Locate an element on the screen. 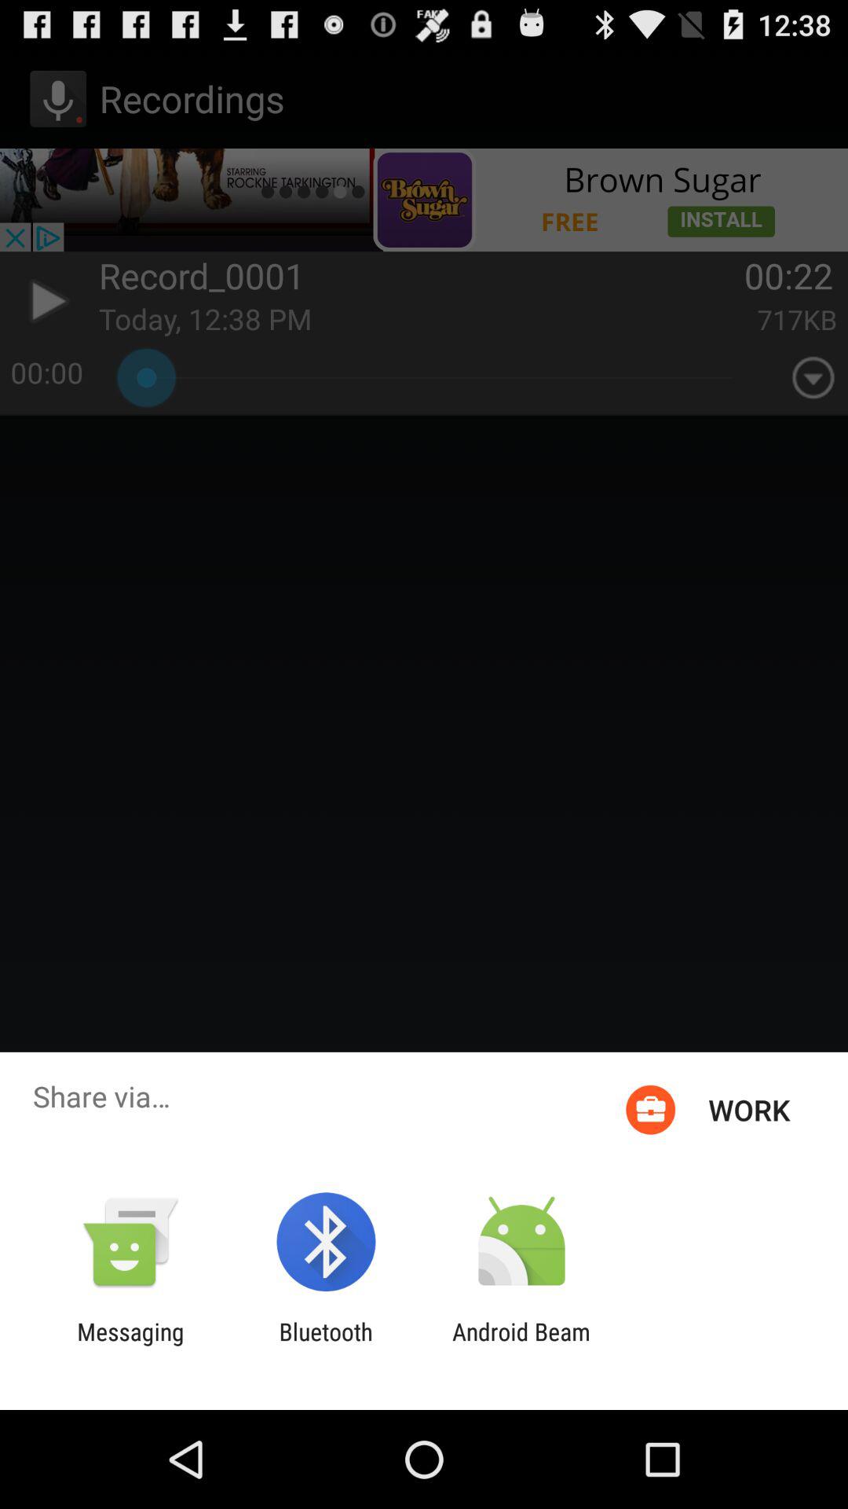 Image resolution: width=848 pixels, height=1509 pixels. turn off the item to the left of the bluetooth is located at coordinates (130, 1346).